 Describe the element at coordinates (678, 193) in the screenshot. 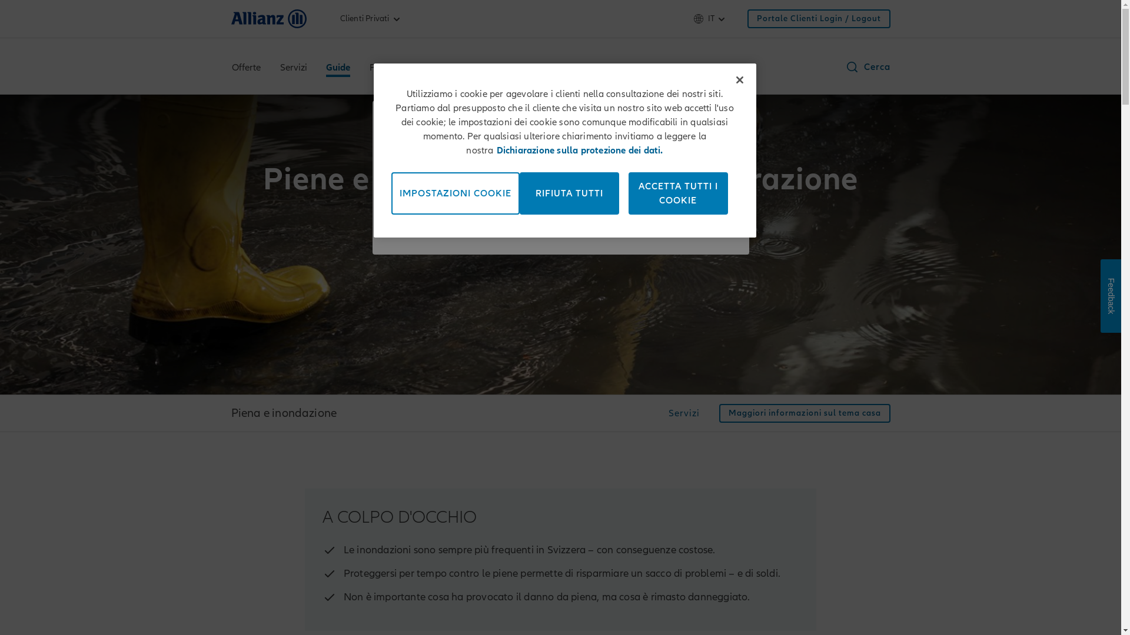

I see `ACCETTA TUTTI I COOKIE` at that location.